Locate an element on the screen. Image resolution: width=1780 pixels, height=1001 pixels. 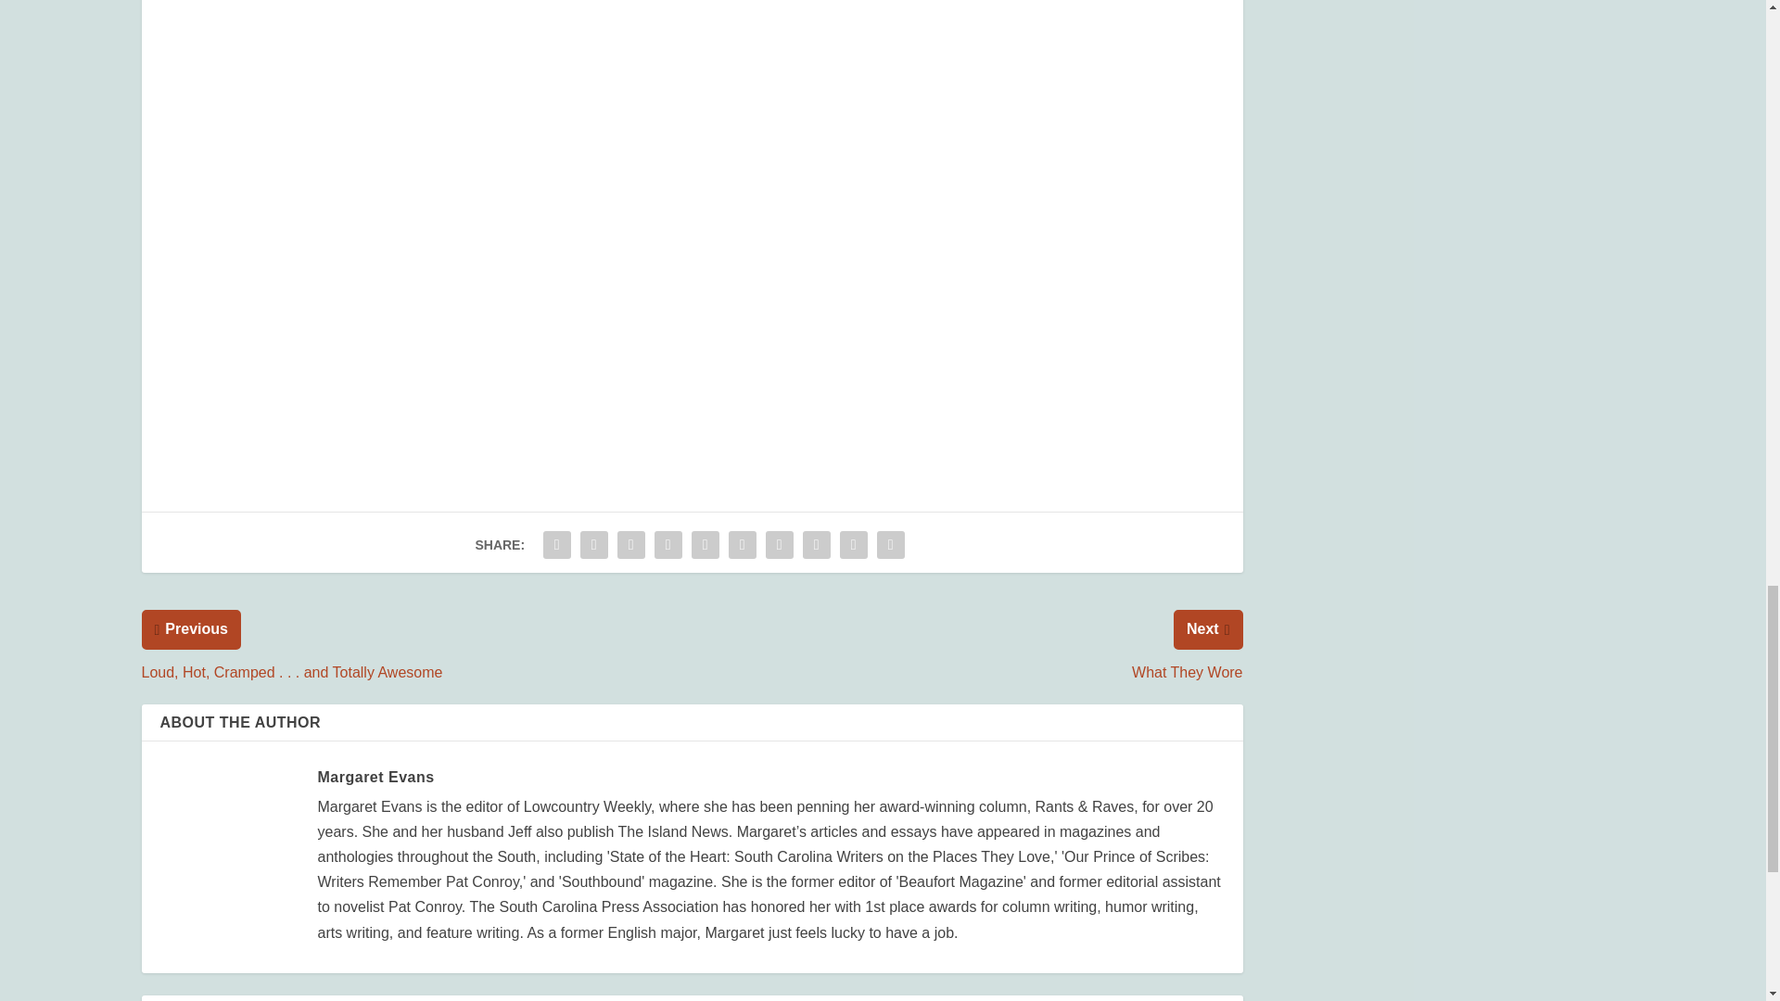
Share "Into the Wild Blue" via Pinterest is located at coordinates (706, 545).